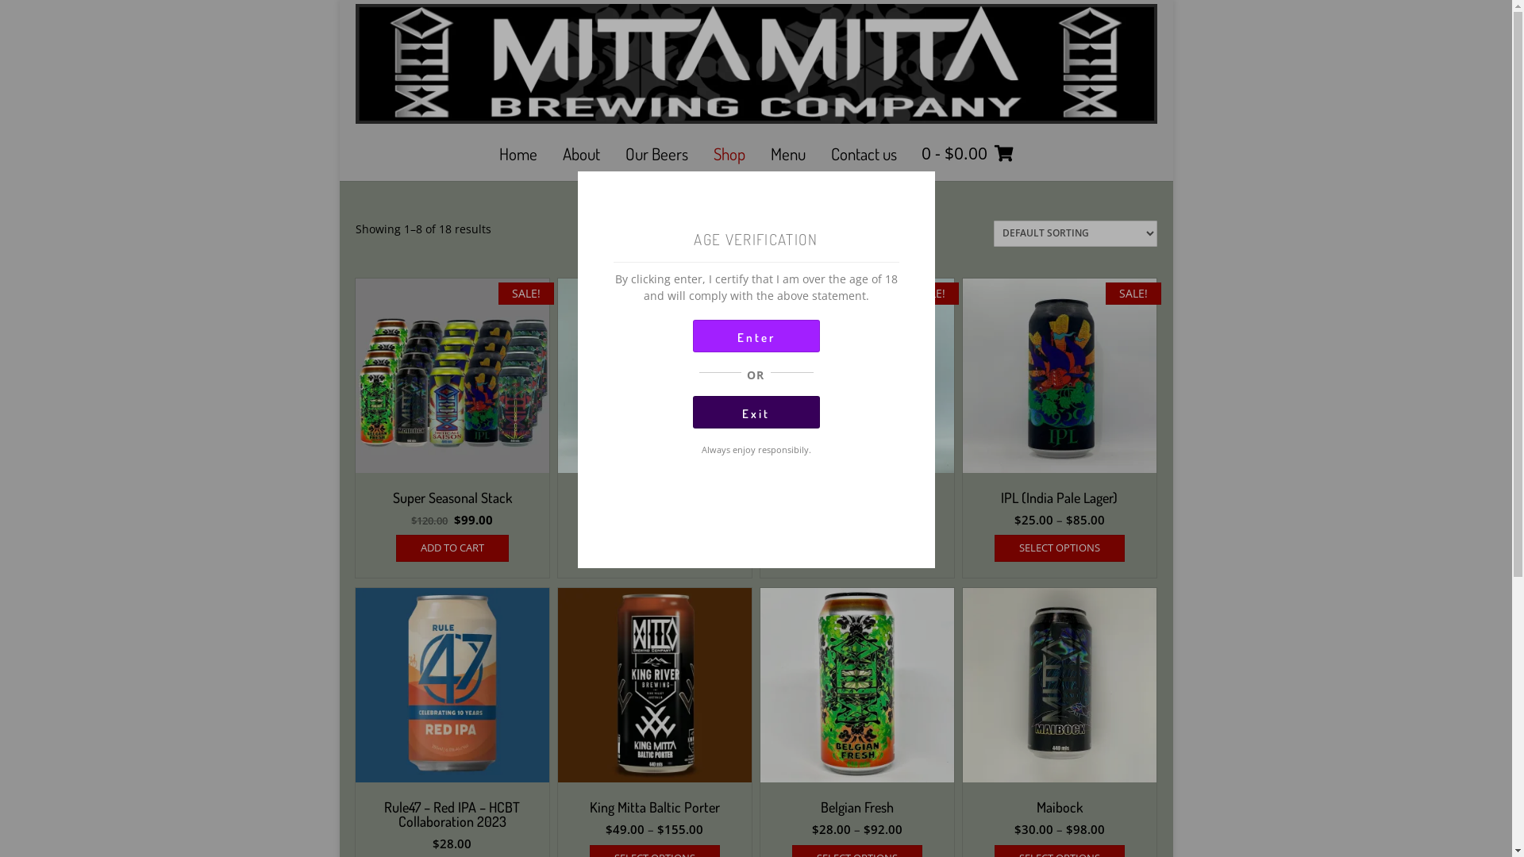 The image size is (1524, 857). What do you see at coordinates (452, 417) in the screenshot?
I see `SALE!
Super Seasonal Stack
$120.00 $99.00` at bounding box center [452, 417].